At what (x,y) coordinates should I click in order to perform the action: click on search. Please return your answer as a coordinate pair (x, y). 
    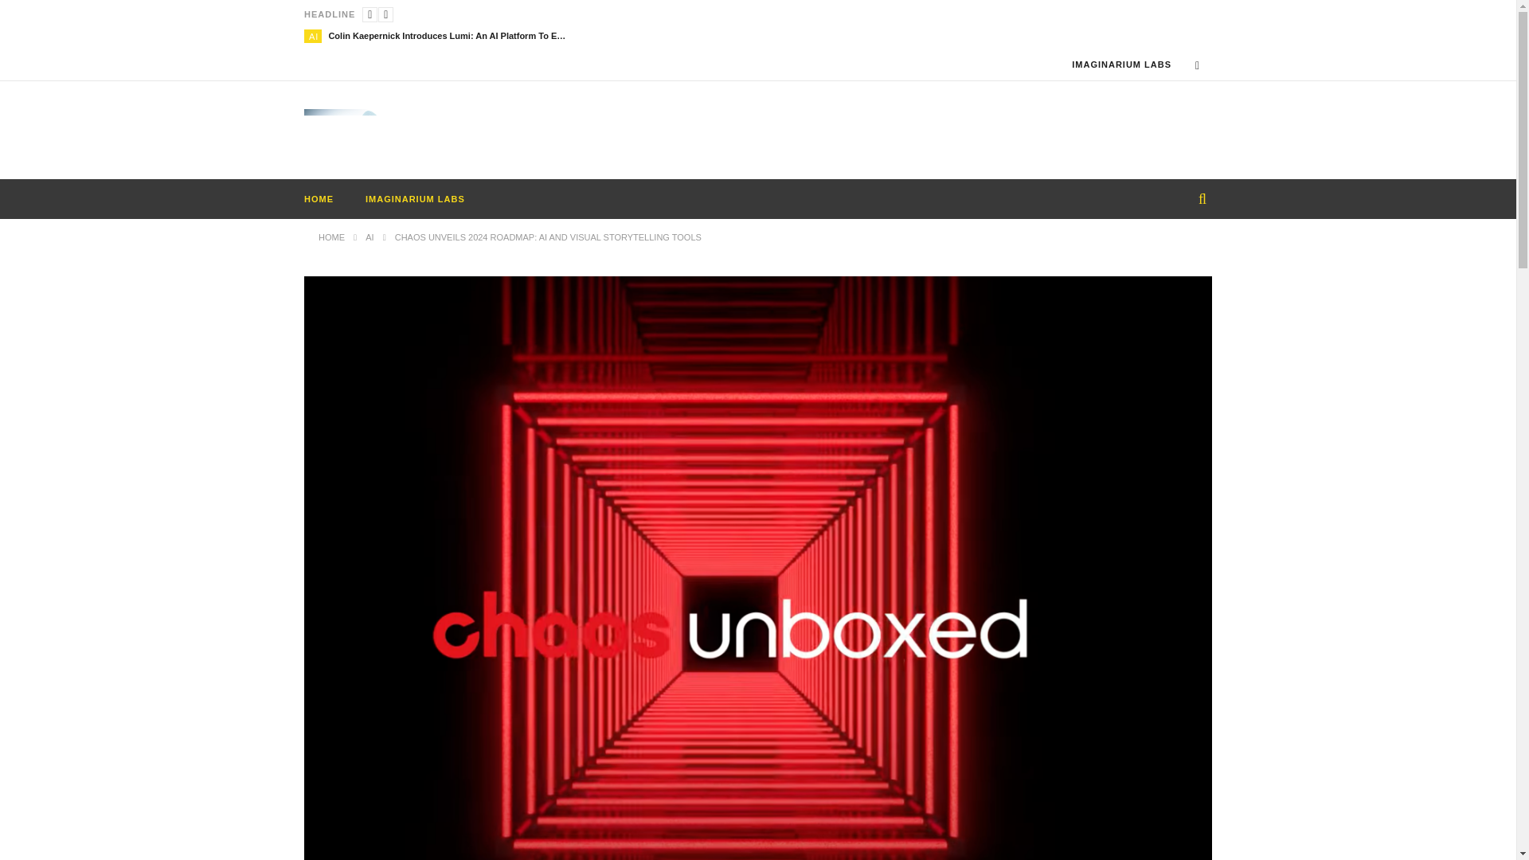
    Looking at the image, I should click on (1187, 233).